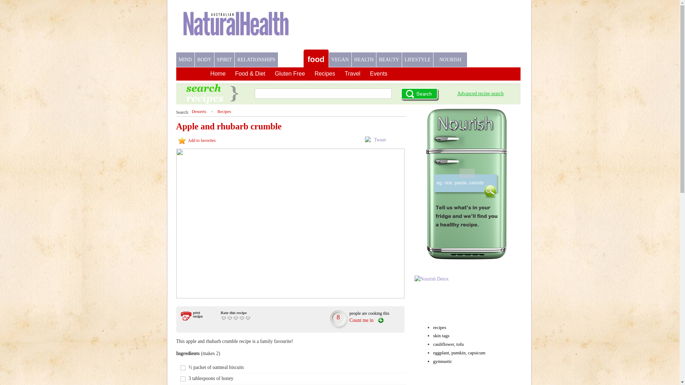  What do you see at coordinates (323, 93) in the screenshot?
I see `Enter the terms you wish to search for.` at bounding box center [323, 93].